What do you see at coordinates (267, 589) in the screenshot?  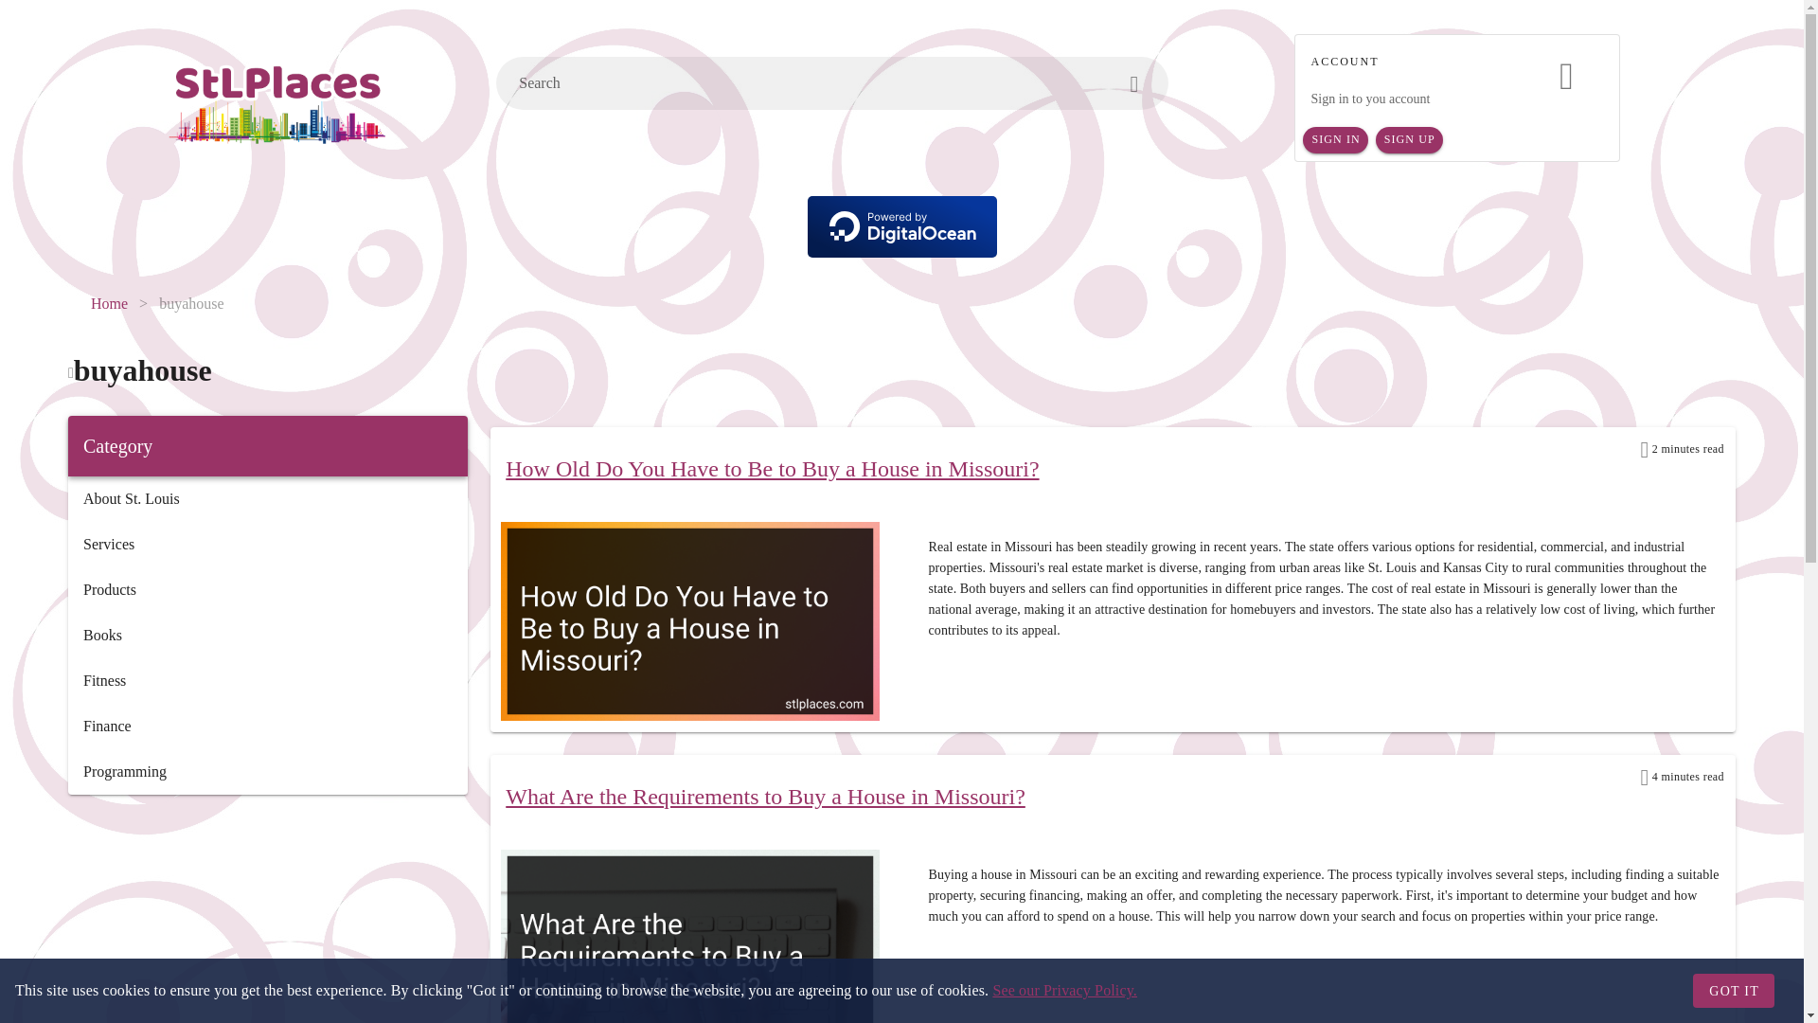 I see `Products` at bounding box center [267, 589].